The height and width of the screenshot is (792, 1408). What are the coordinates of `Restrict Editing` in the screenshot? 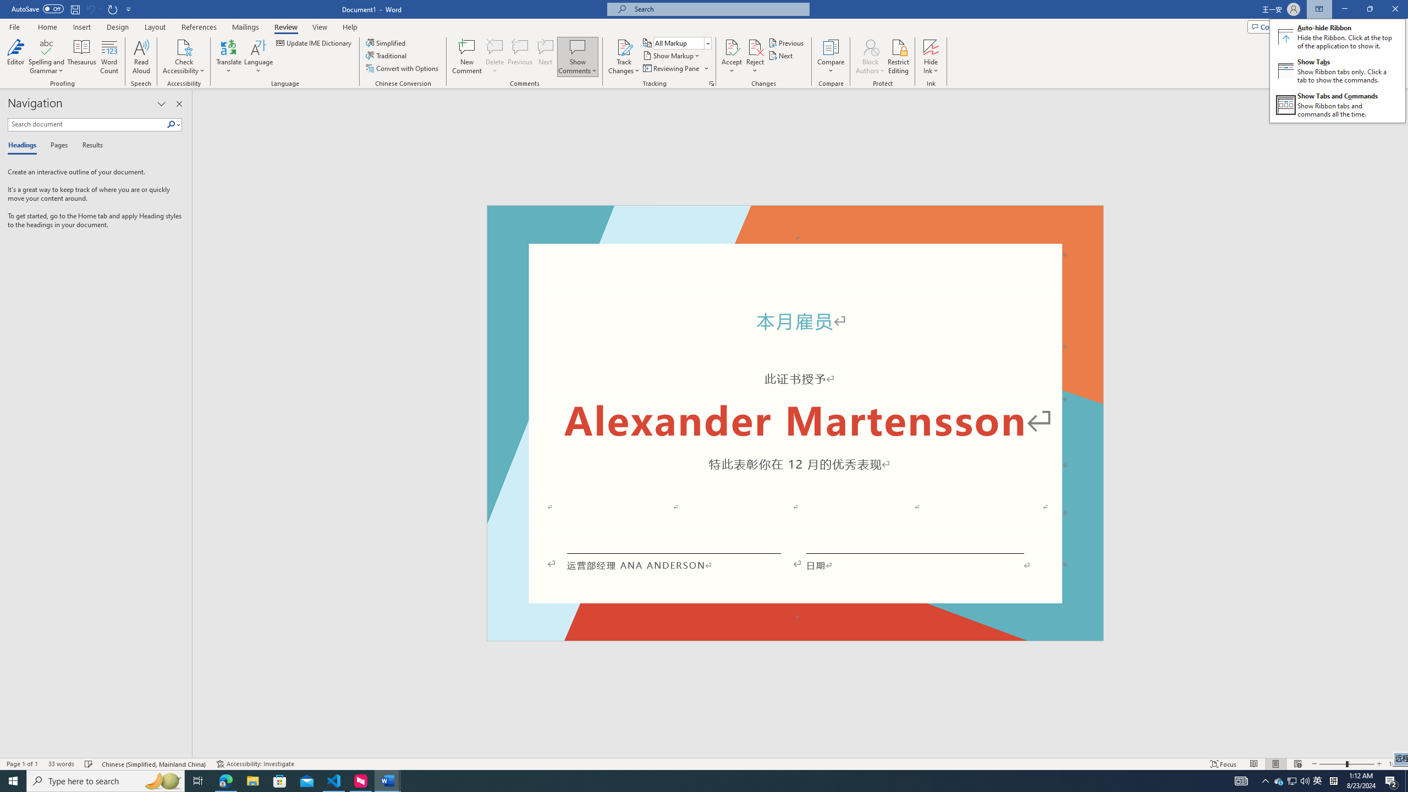 It's located at (899, 57).